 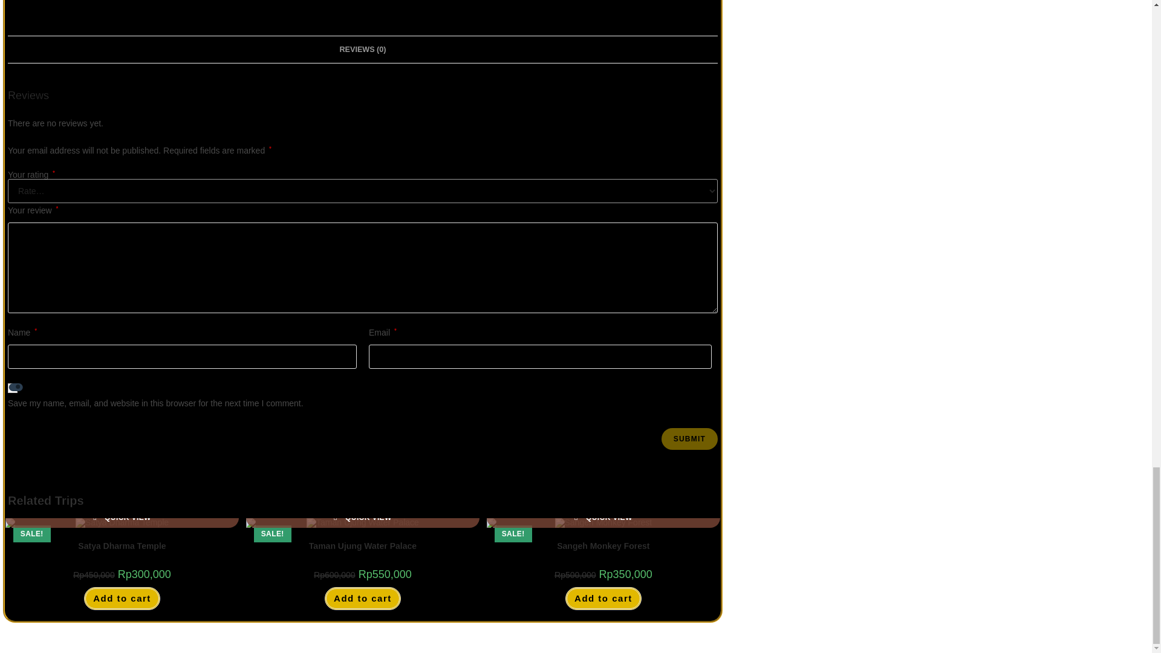 I want to click on yes, so click(x=12, y=388).